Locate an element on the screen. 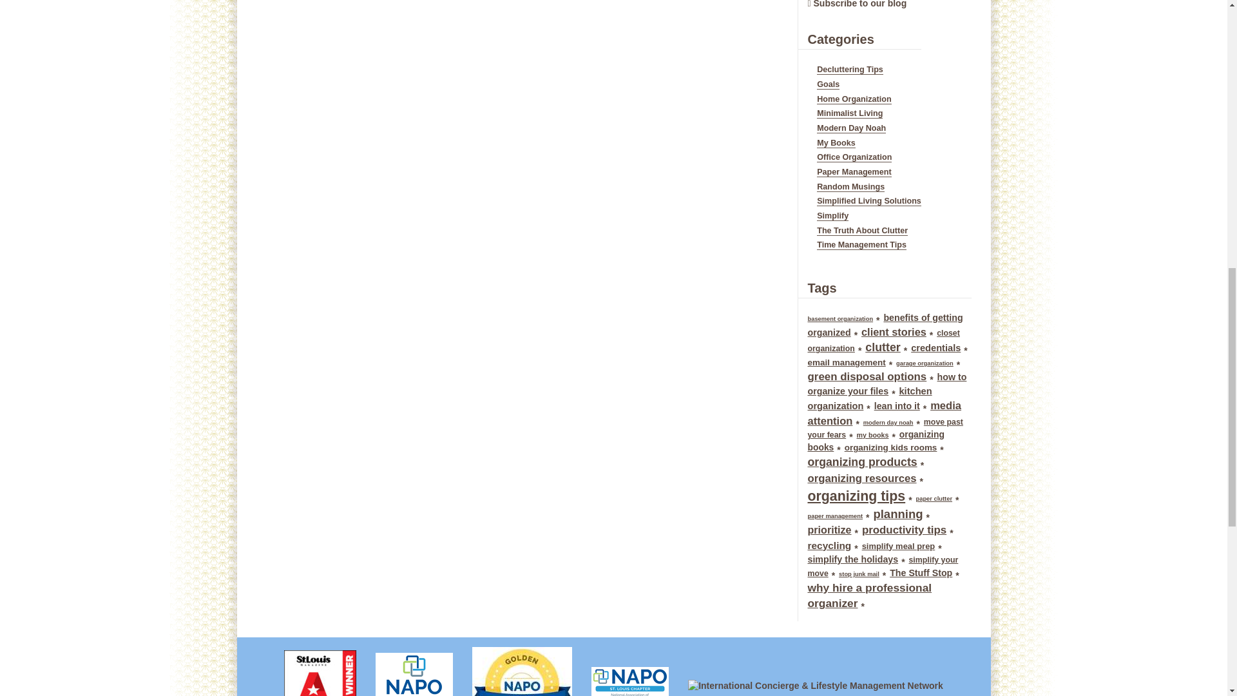 This screenshot has width=1237, height=696. Simplify is located at coordinates (832, 217).